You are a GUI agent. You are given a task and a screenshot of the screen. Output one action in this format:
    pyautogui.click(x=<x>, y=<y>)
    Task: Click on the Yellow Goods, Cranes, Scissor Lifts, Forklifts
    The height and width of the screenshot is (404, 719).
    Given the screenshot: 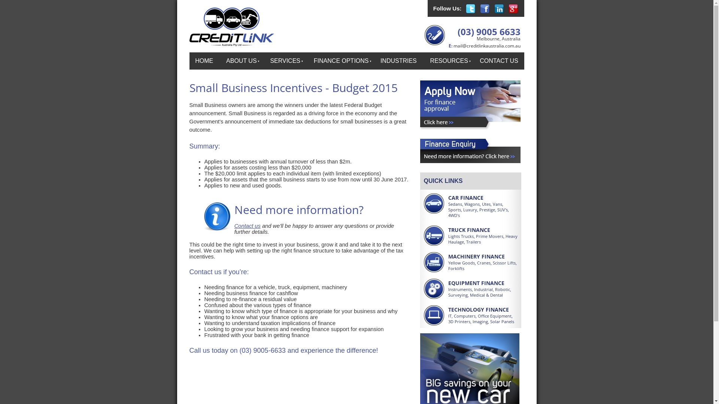 What is the action you would take?
    pyautogui.click(x=482, y=266)
    